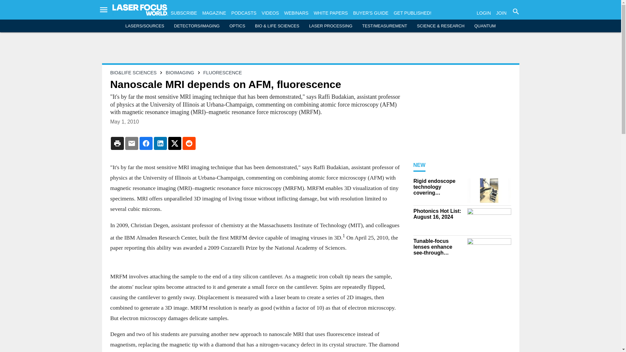  I want to click on GET PUBLISHED!, so click(412, 13).